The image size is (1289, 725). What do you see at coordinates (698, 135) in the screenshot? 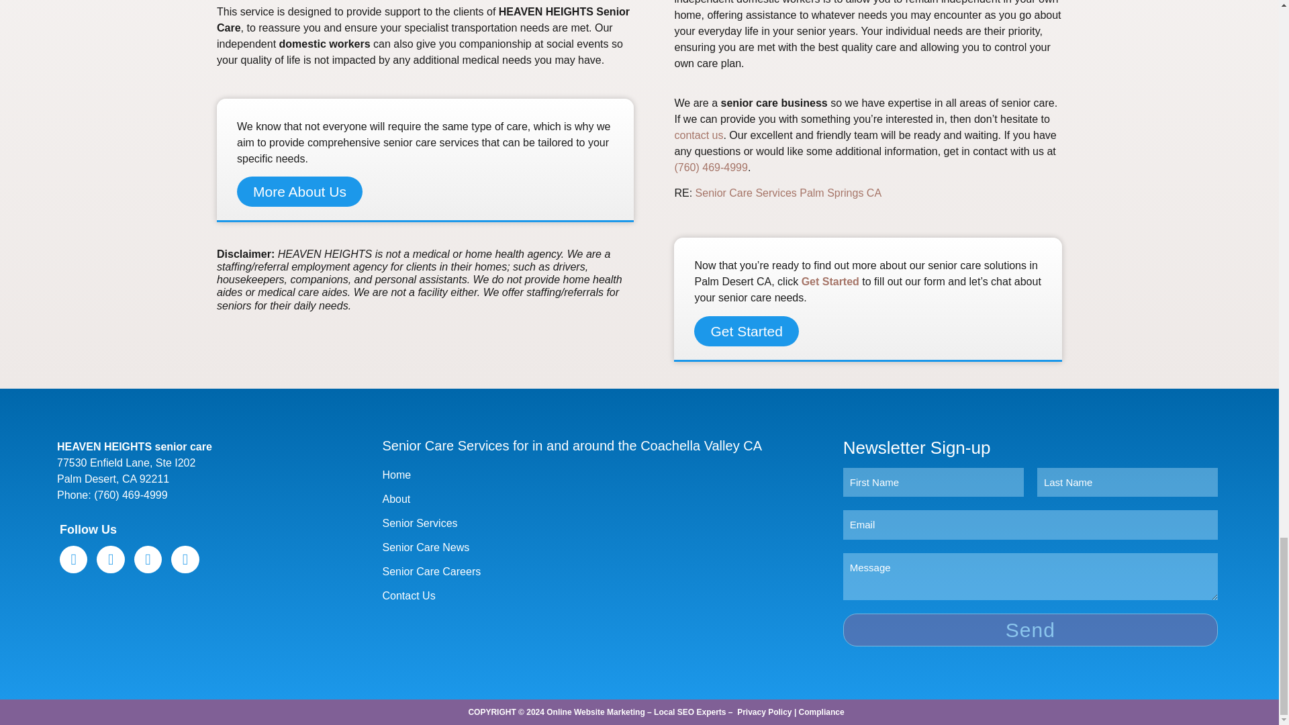
I see `contact us` at bounding box center [698, 135].